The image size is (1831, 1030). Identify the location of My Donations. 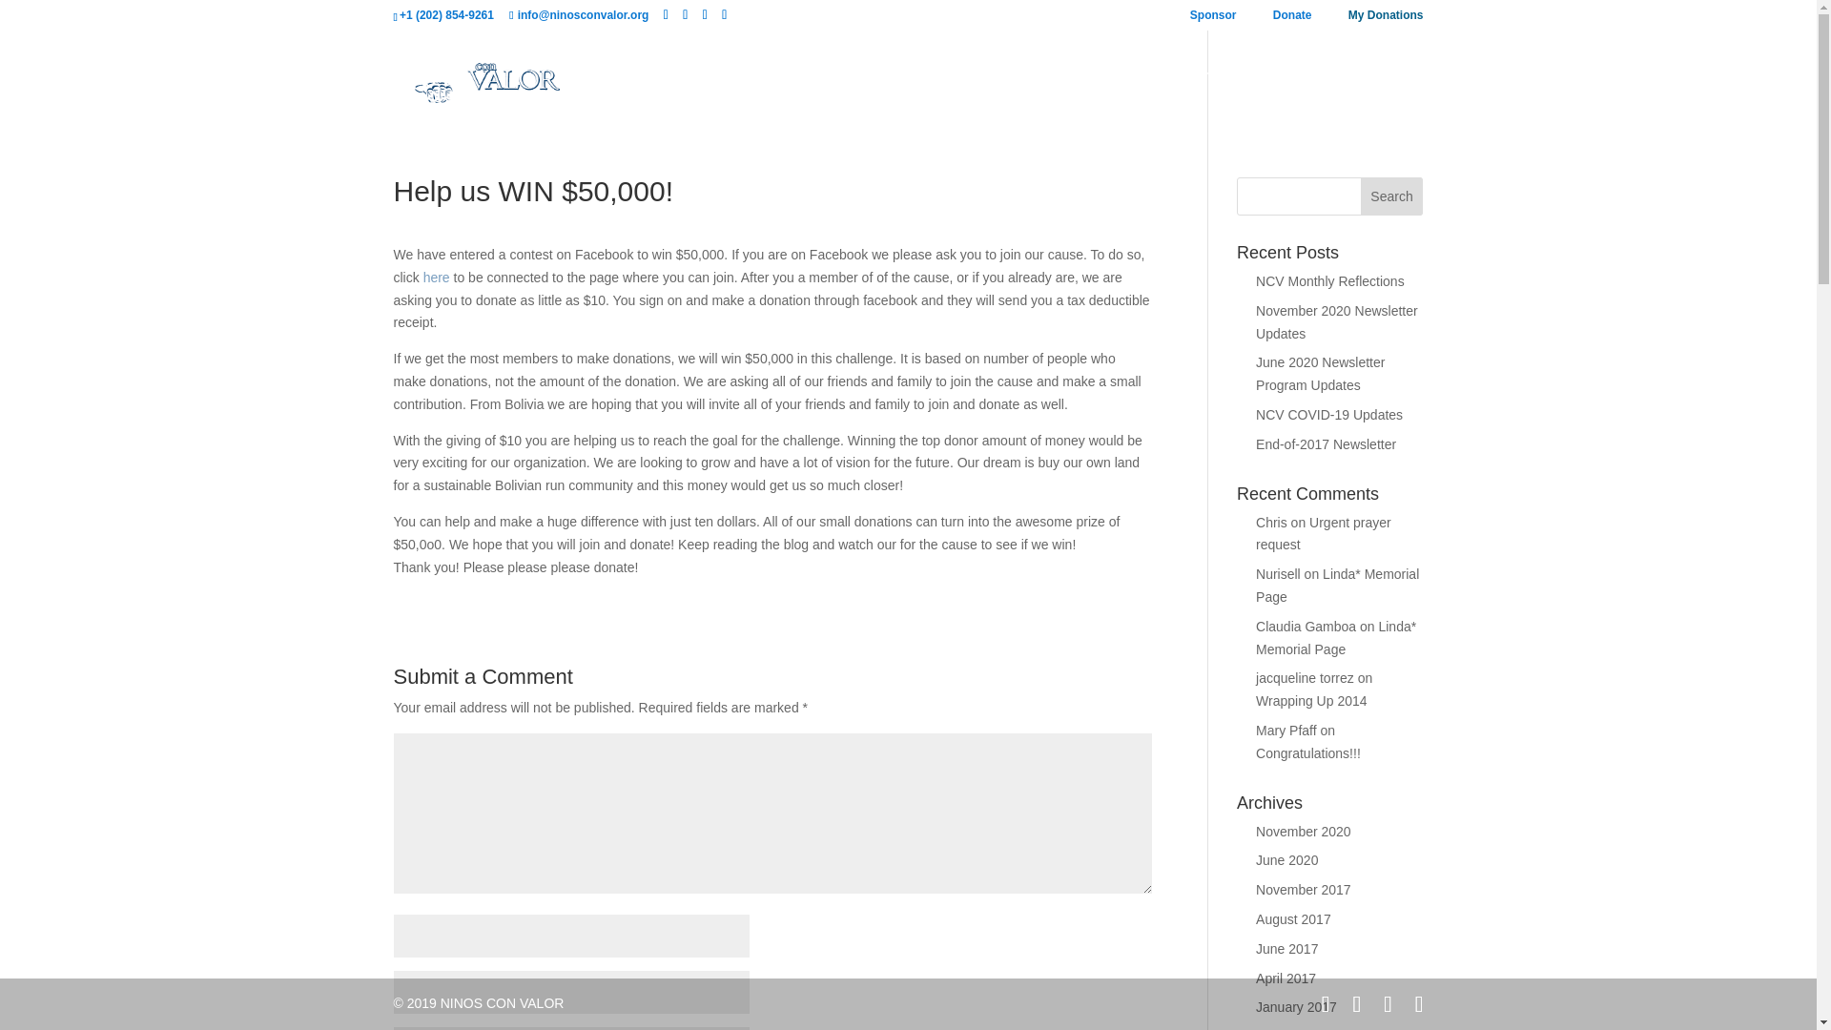
(1386, 19).